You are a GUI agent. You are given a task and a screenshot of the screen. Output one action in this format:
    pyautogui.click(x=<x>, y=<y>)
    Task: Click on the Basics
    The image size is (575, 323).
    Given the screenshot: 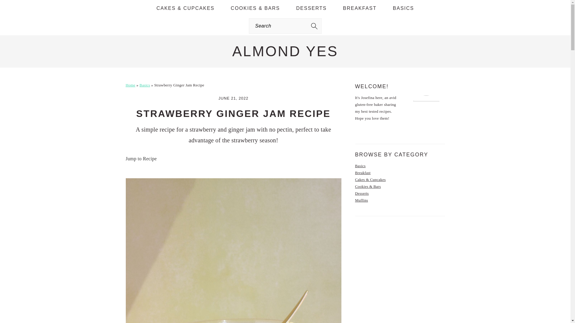 What is the action you would take?
    pyautogui.click(x=145, y=85)
    